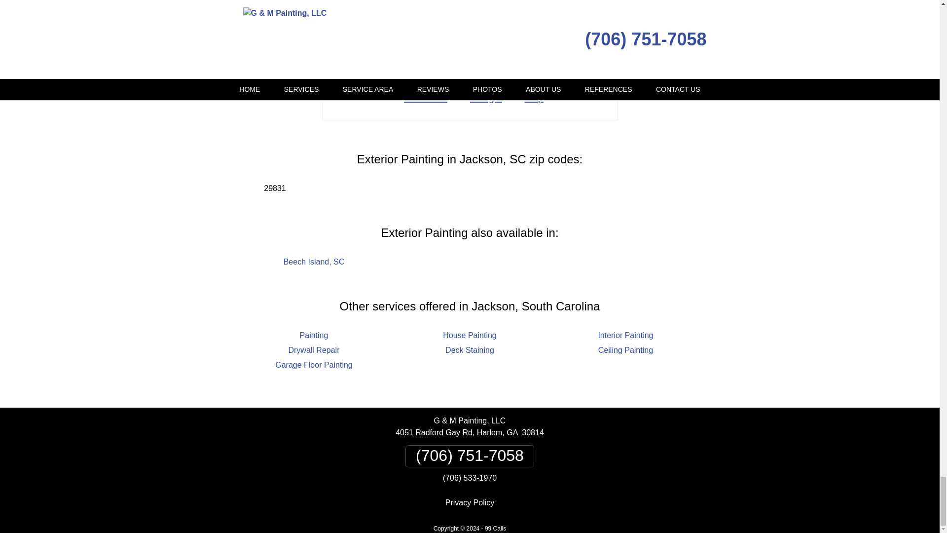 This screenshot has height=533, width=947. I want to click on Drywall Repair, so click(313, 350).